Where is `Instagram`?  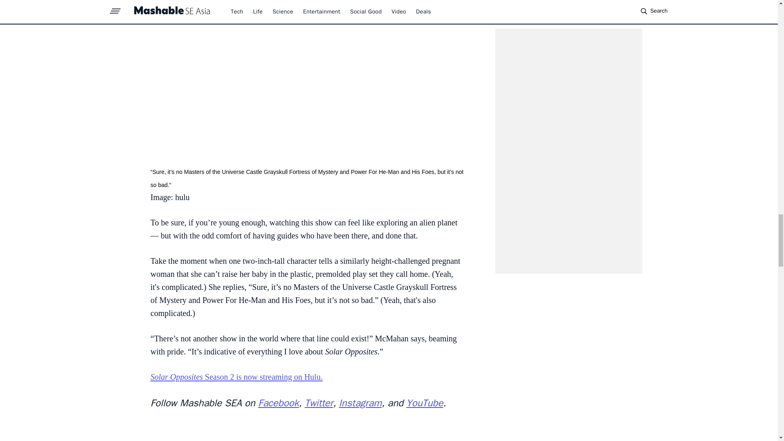 Instagram is located at coordinates (360, 403).